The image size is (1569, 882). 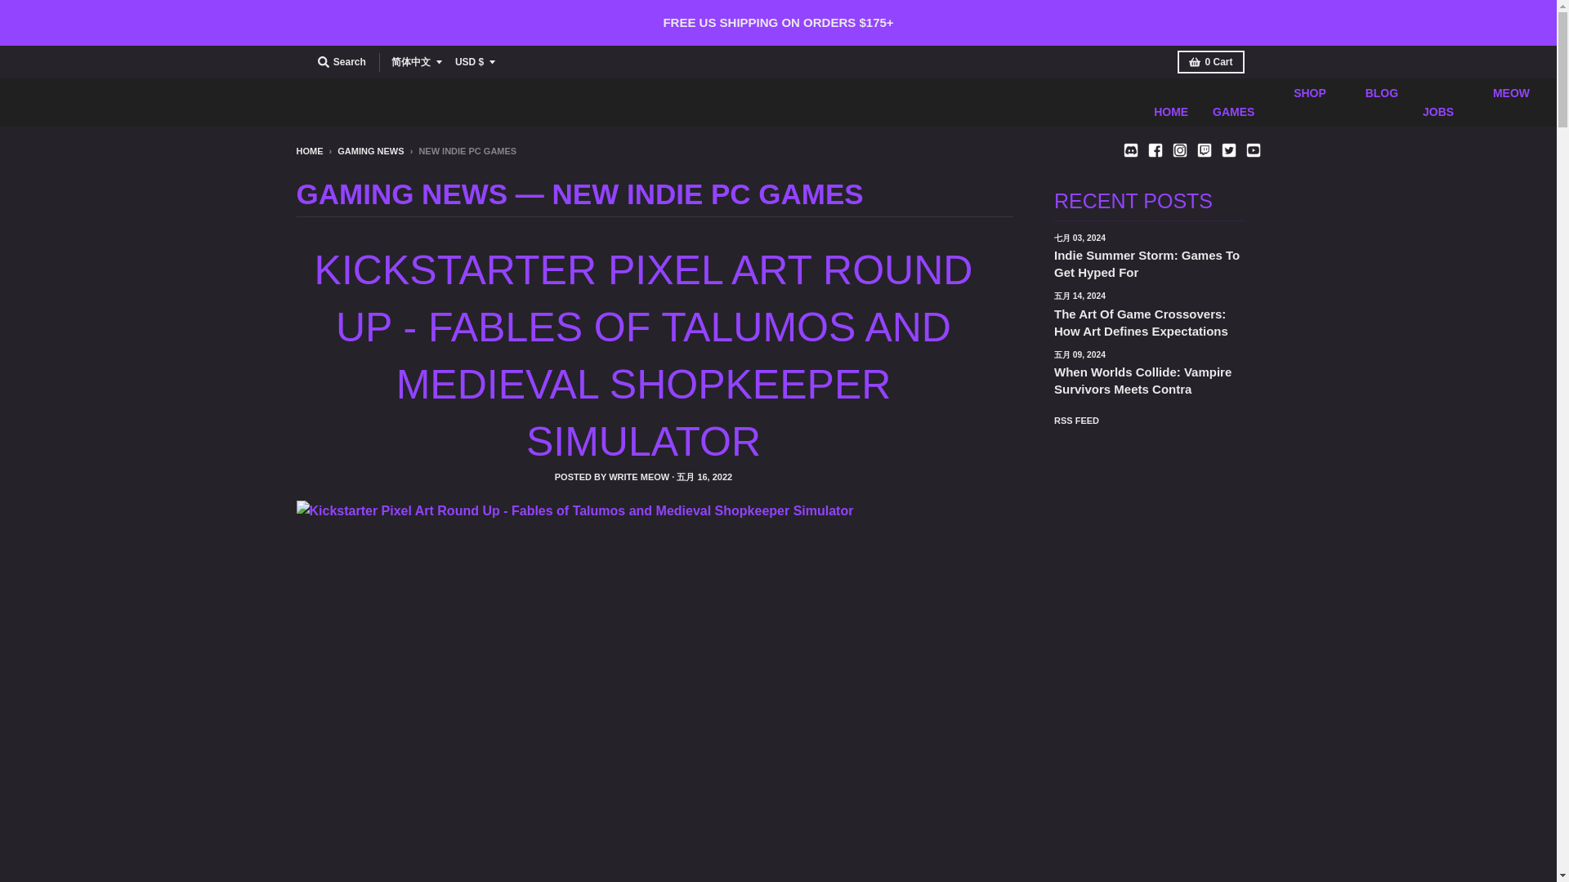 What do you see at coordinates (1232, 111) in the screenshot?
I see `GAMES` at bounding box center [1232, 111].